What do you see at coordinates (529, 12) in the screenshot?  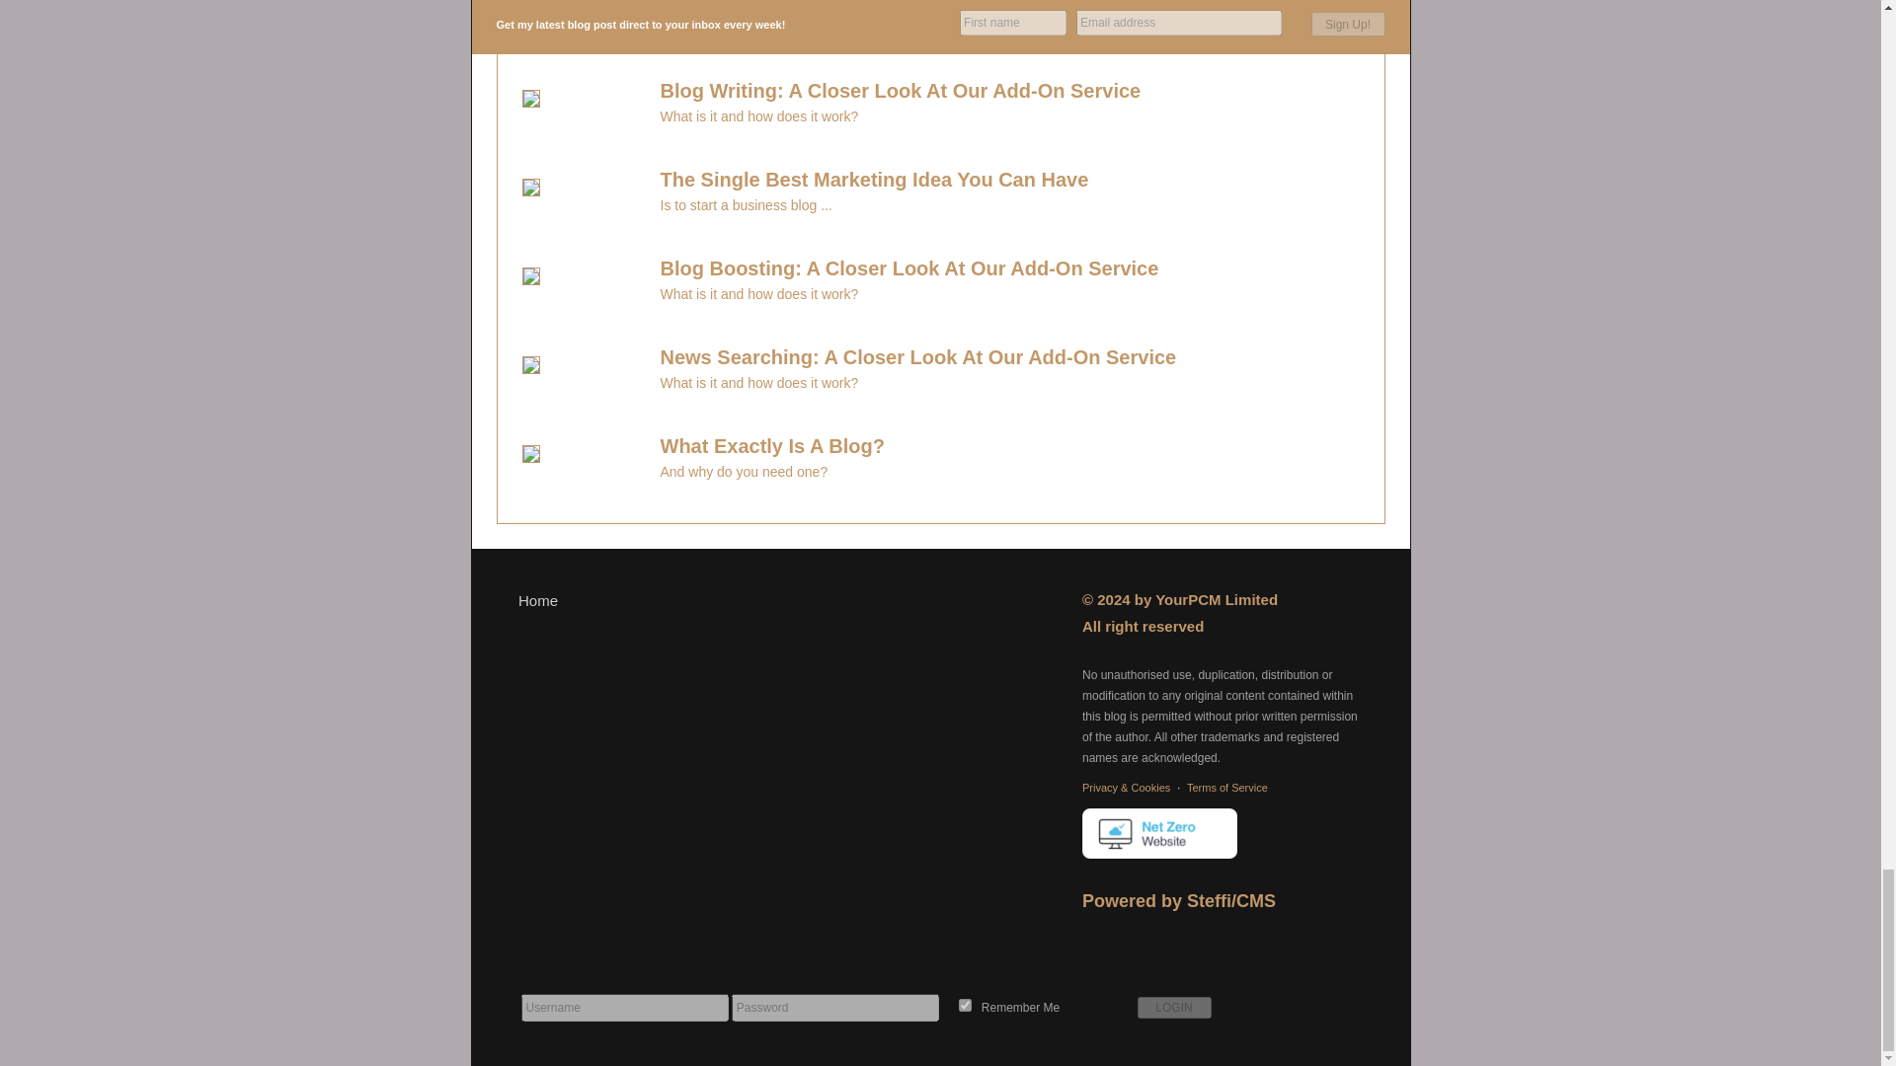 I see `Click here to read this blog post` at bounding box center [529, 12].